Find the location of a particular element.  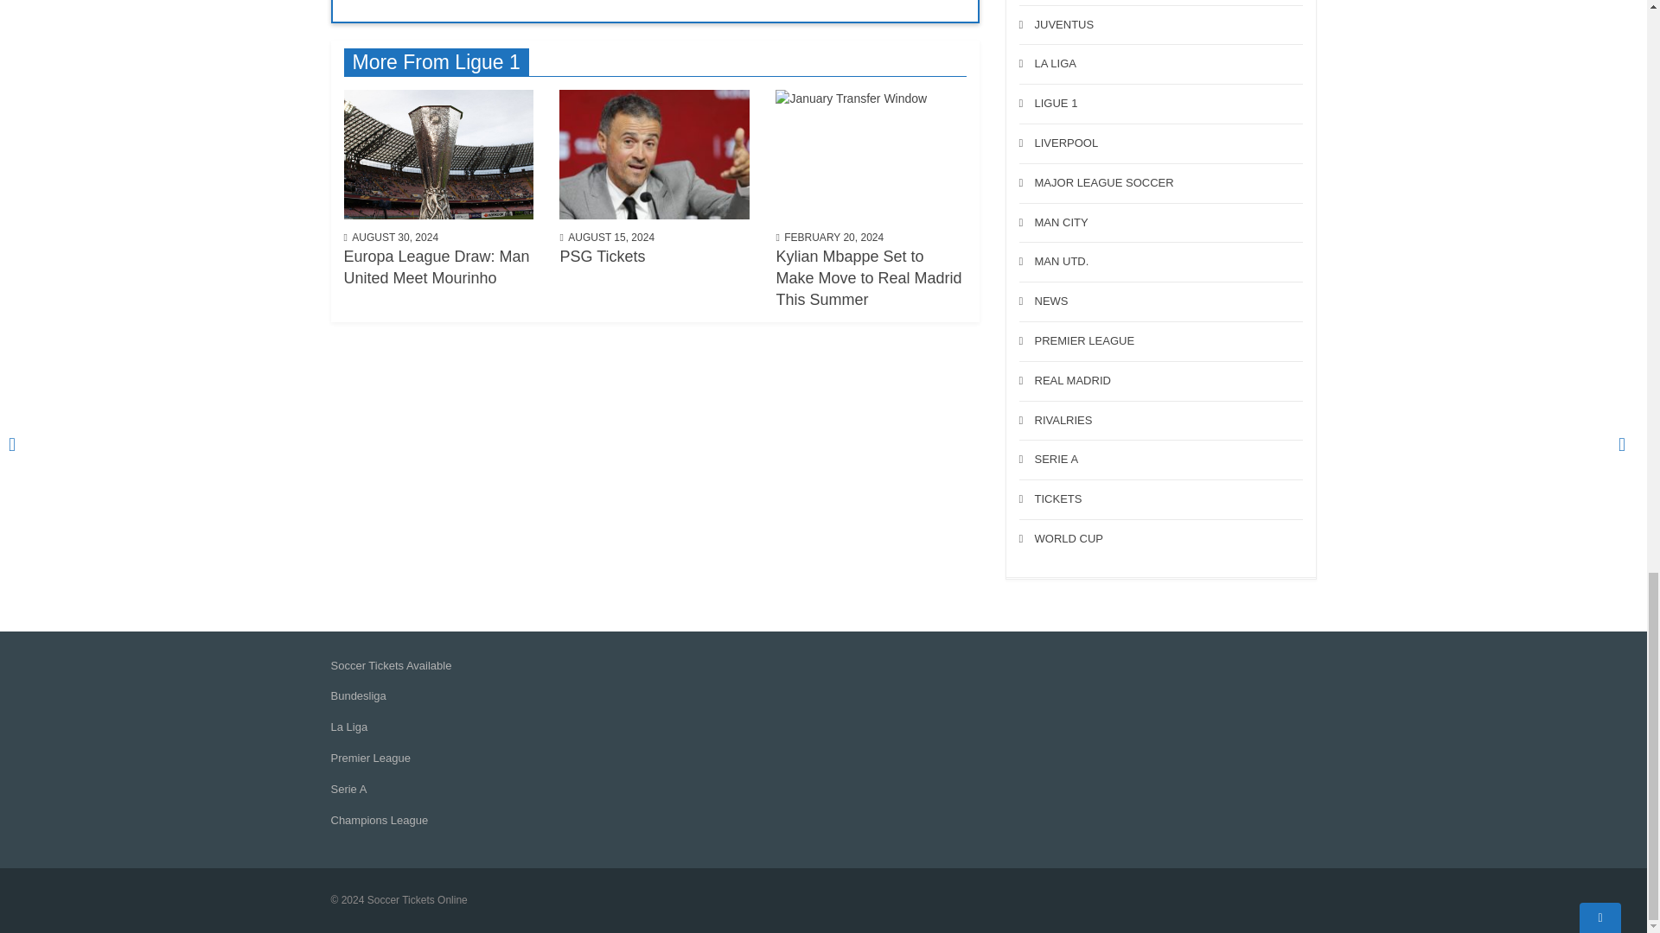

PSG Tickets is located at coordinates (654, 153).